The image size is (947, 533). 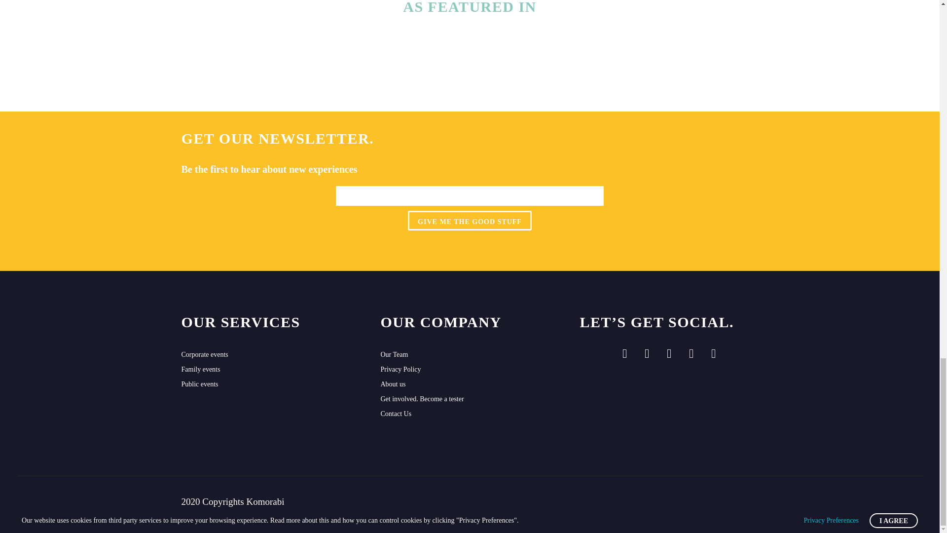 What do you see at coordinates (470, 355) in the screenshot?
I see `Our Team` at bounding box center [470, 355].